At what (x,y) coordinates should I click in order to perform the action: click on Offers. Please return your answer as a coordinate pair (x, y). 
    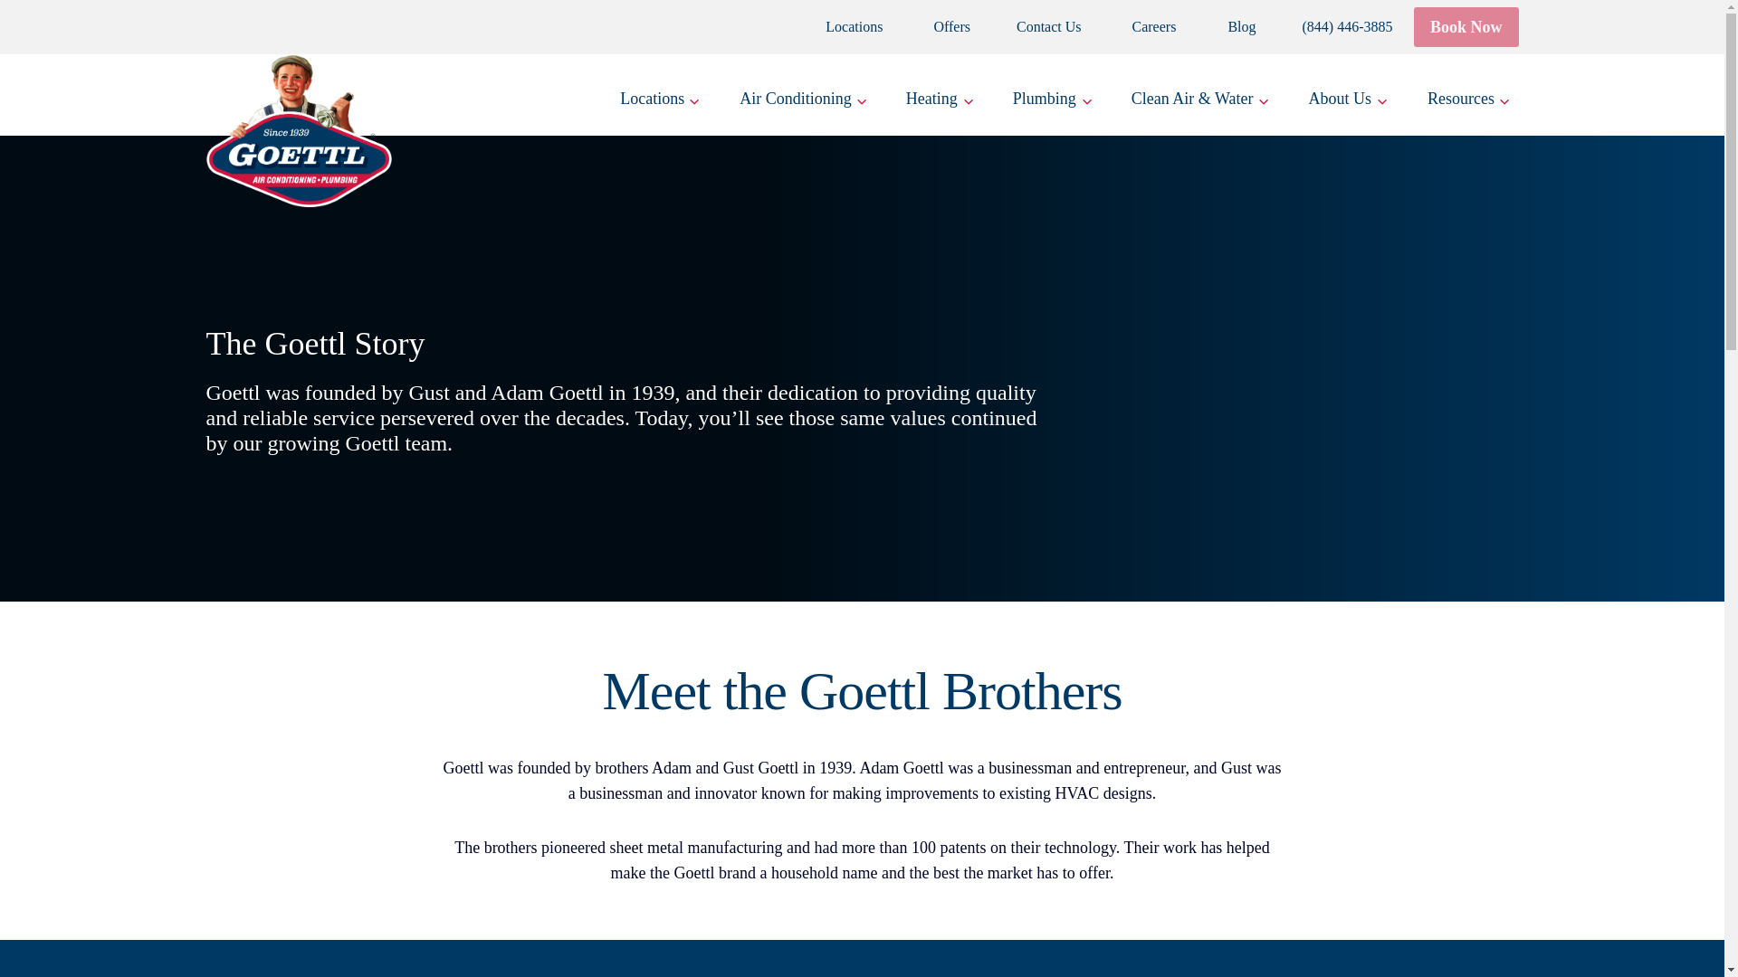
    Looking at the image, I should click on (938, 26).